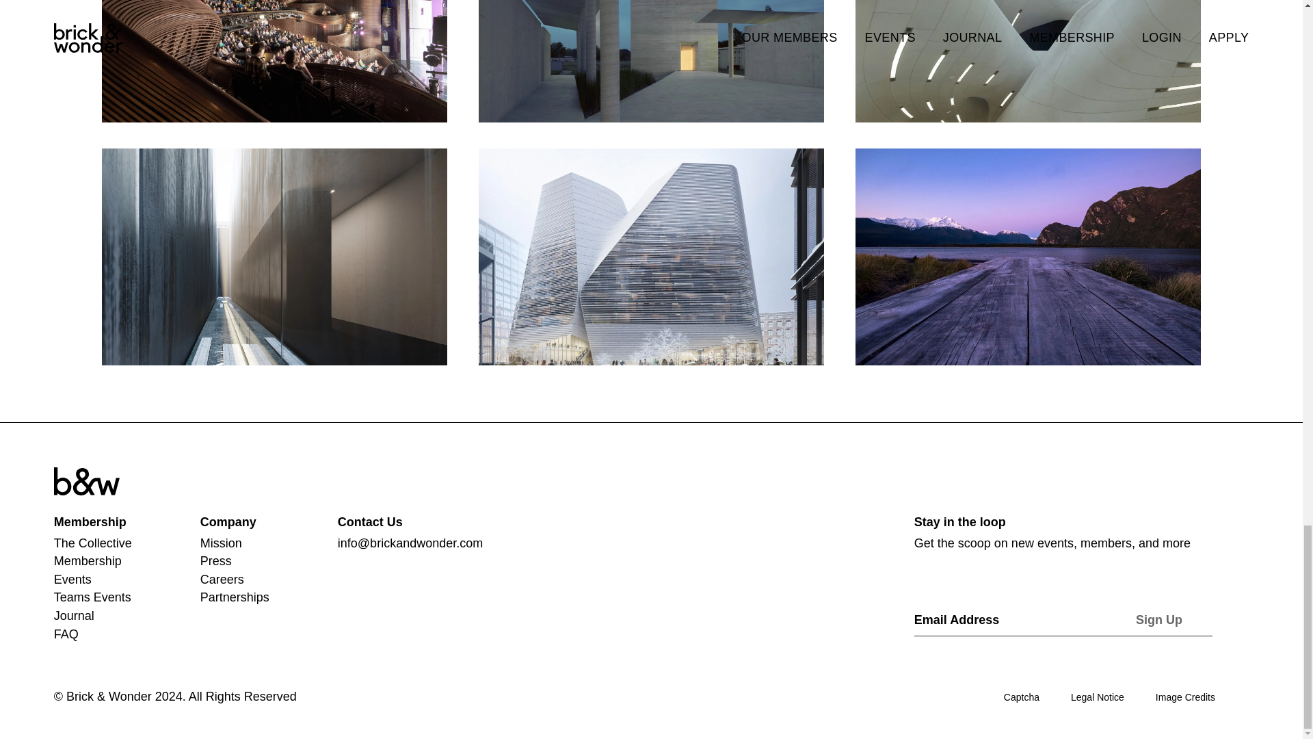  I want to click on Sign Up, so click(1158, 620).